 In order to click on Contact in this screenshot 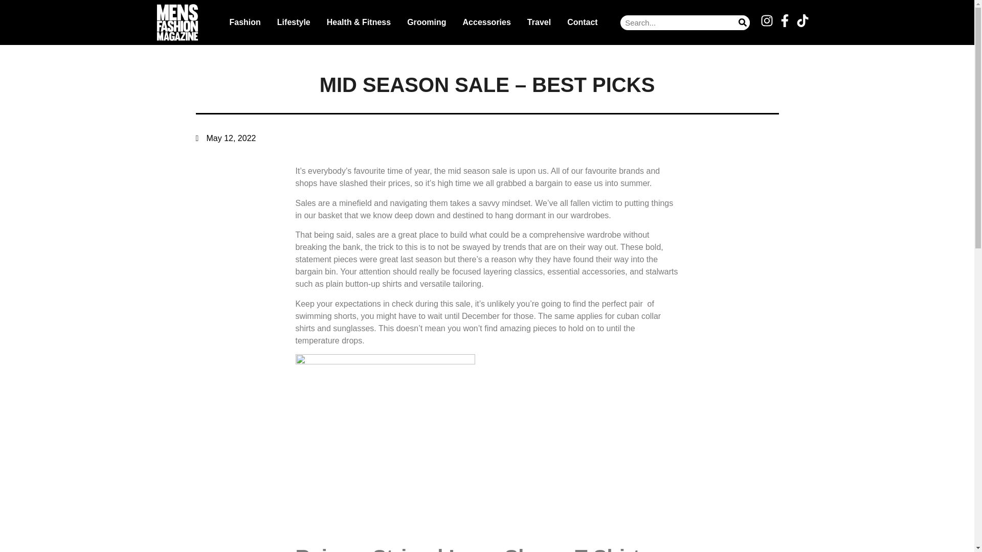, I will do `click(582, 22)`.